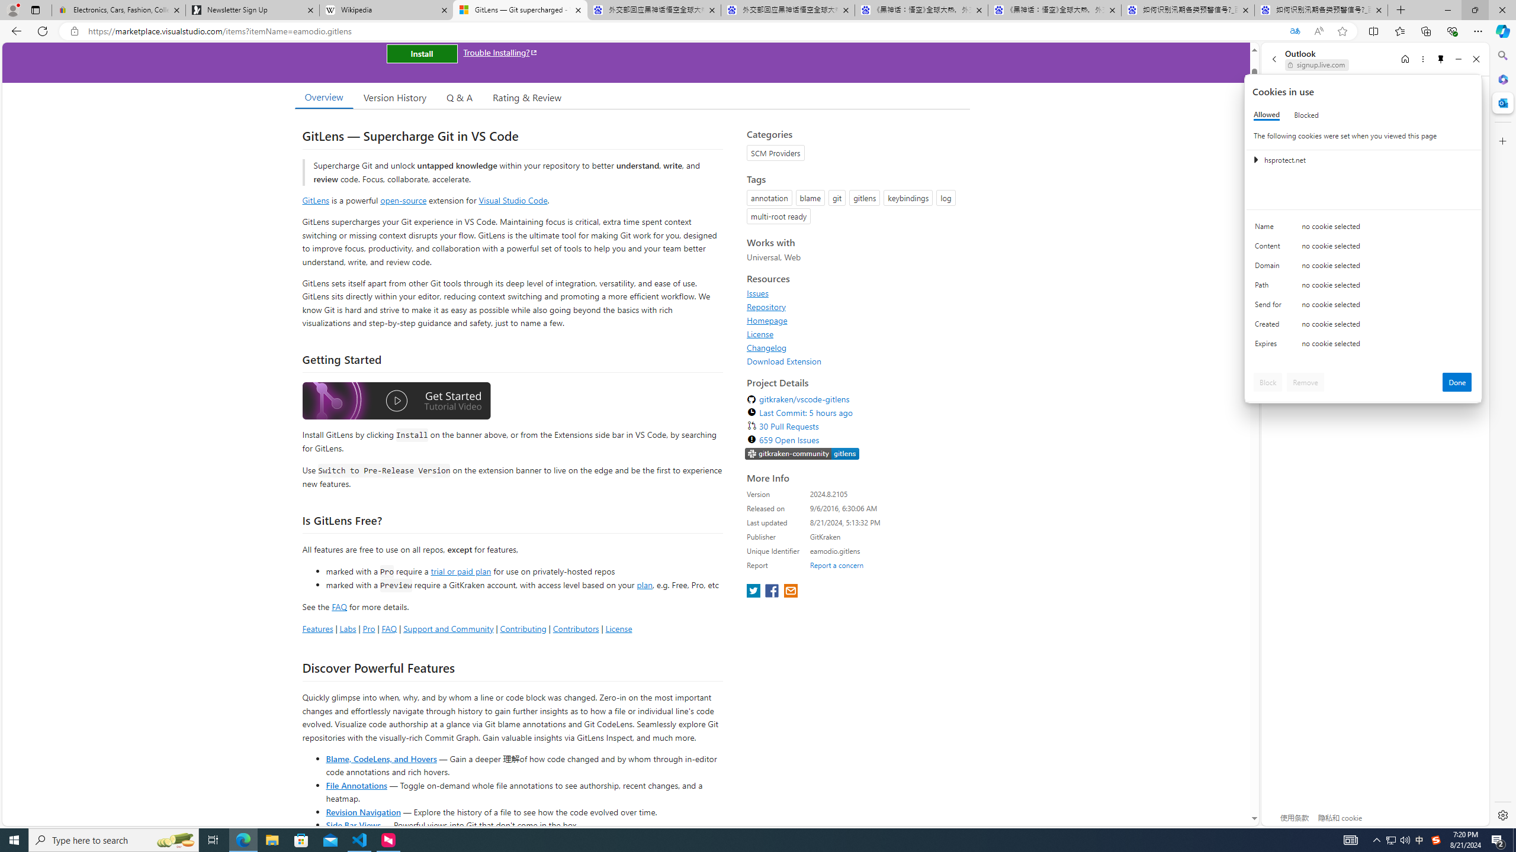  What do you see at coordinates (1270, 248) in the screenshot?
I see `Content` at bounding box center [1270, 248].